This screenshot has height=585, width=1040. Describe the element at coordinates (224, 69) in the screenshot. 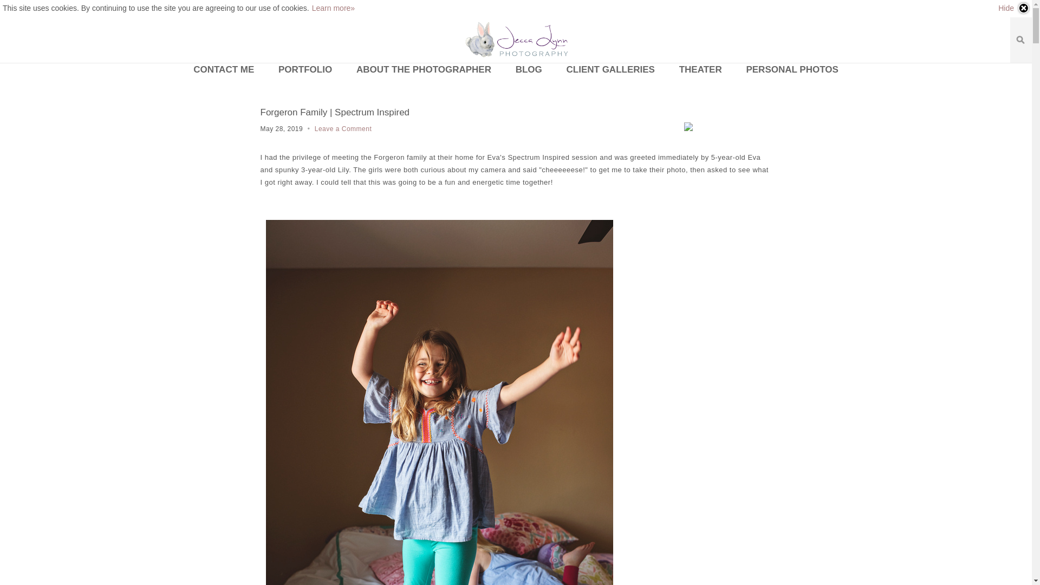

I see `CONTACT ME` at that location.